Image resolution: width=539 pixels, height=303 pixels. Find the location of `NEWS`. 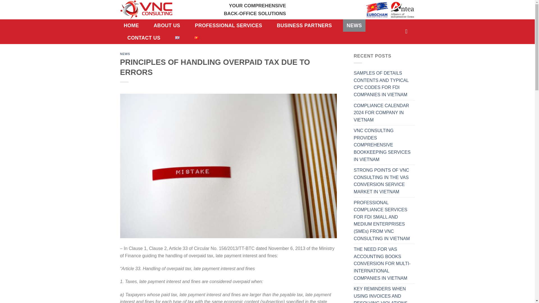

NEWS is located at coordinates (125, 54).